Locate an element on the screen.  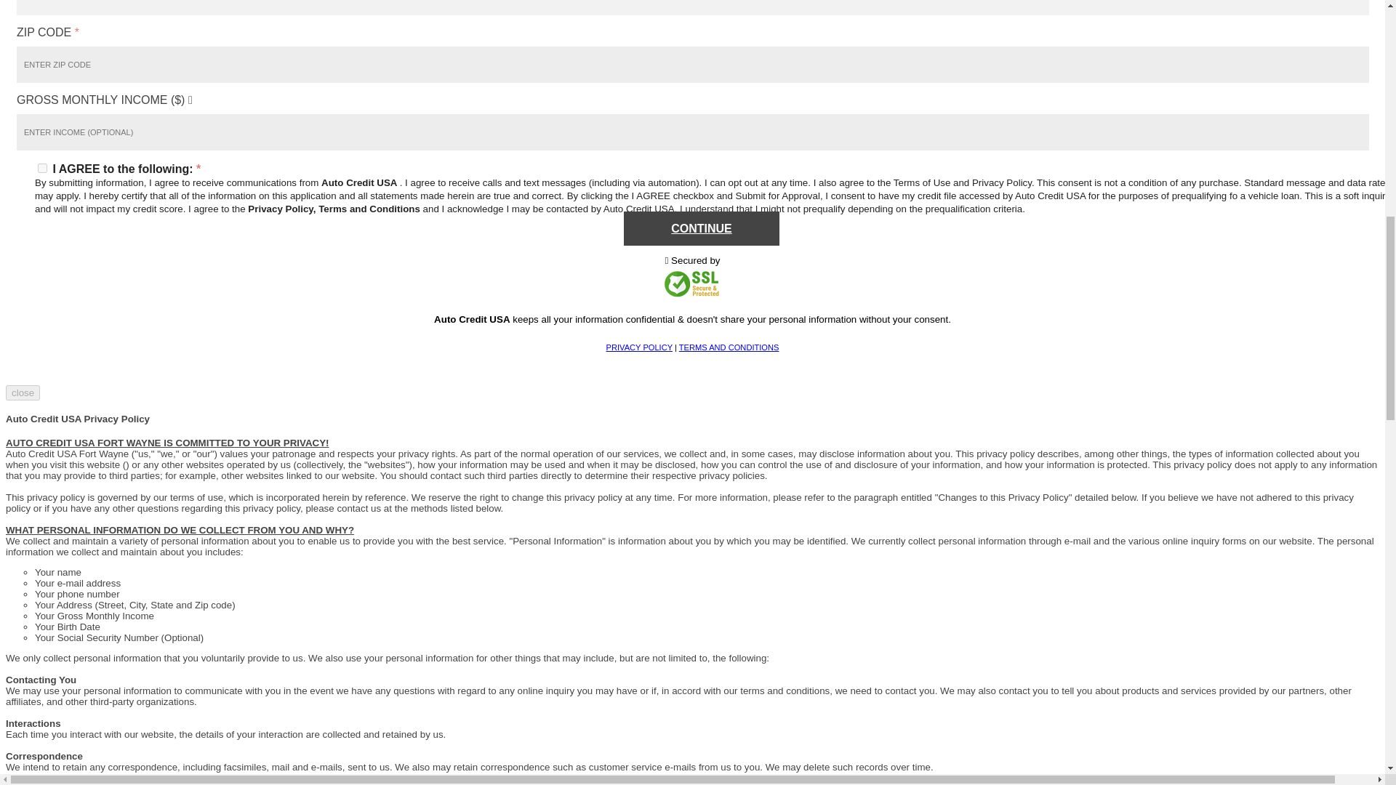
PRIVACY POLICY is located at coordinates (639, 347).